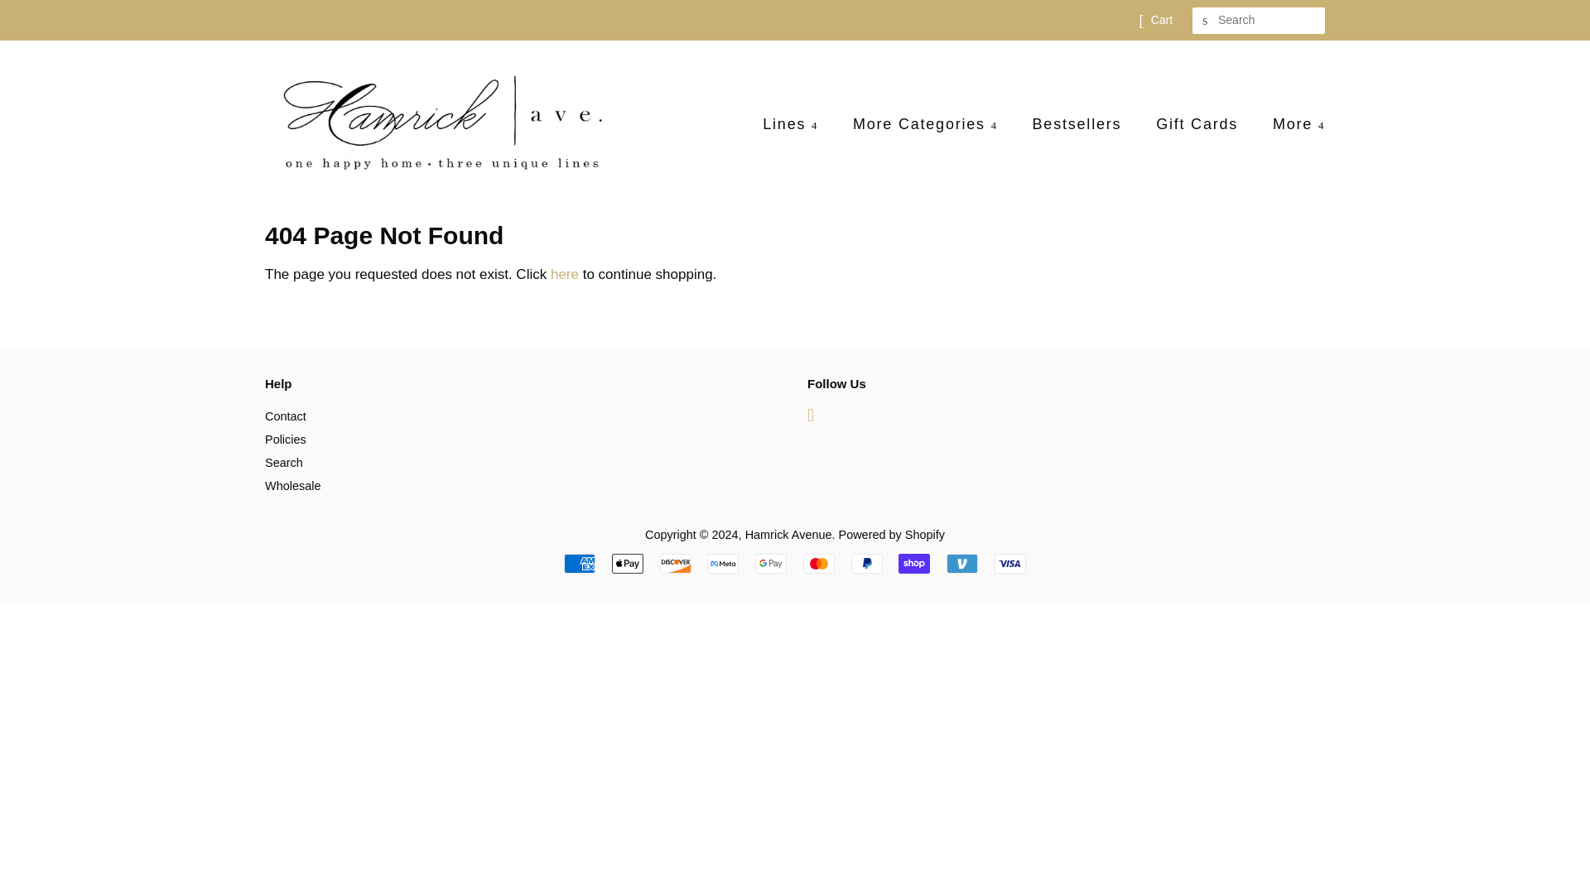  I want to click on Shop Pay, so click(914, 563).